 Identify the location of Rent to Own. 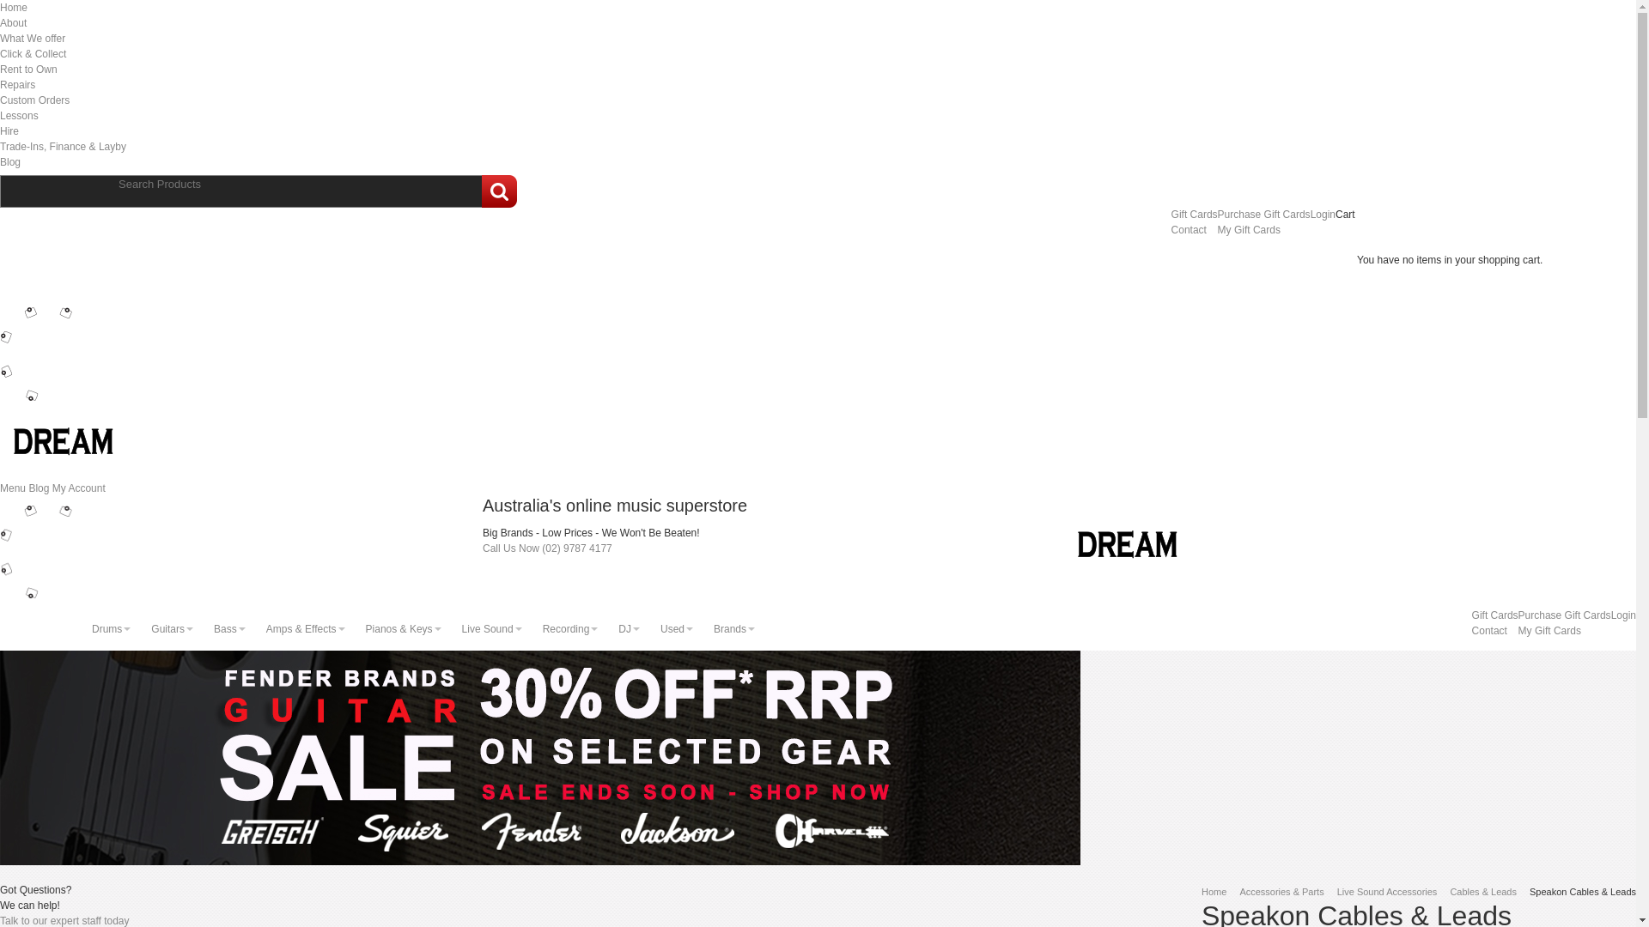
(29, 70).